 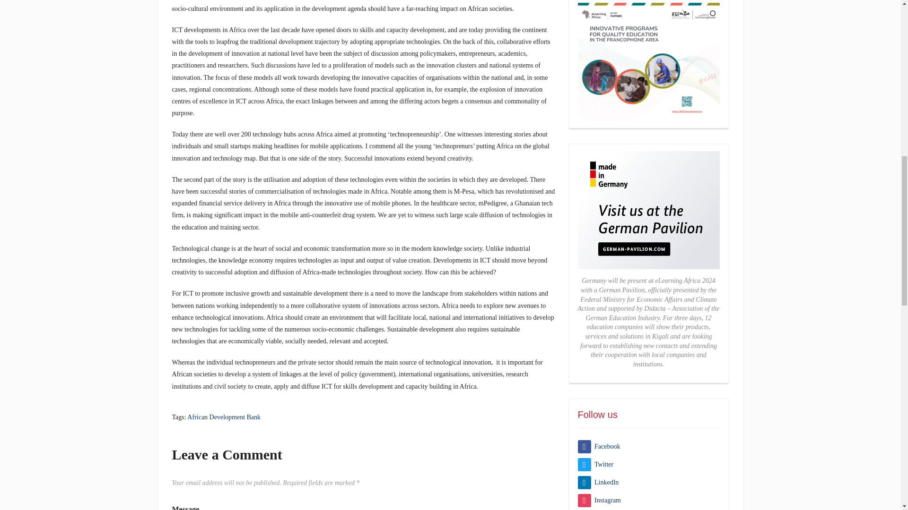 I want to click on Twitter, so click(x=595, y=465).